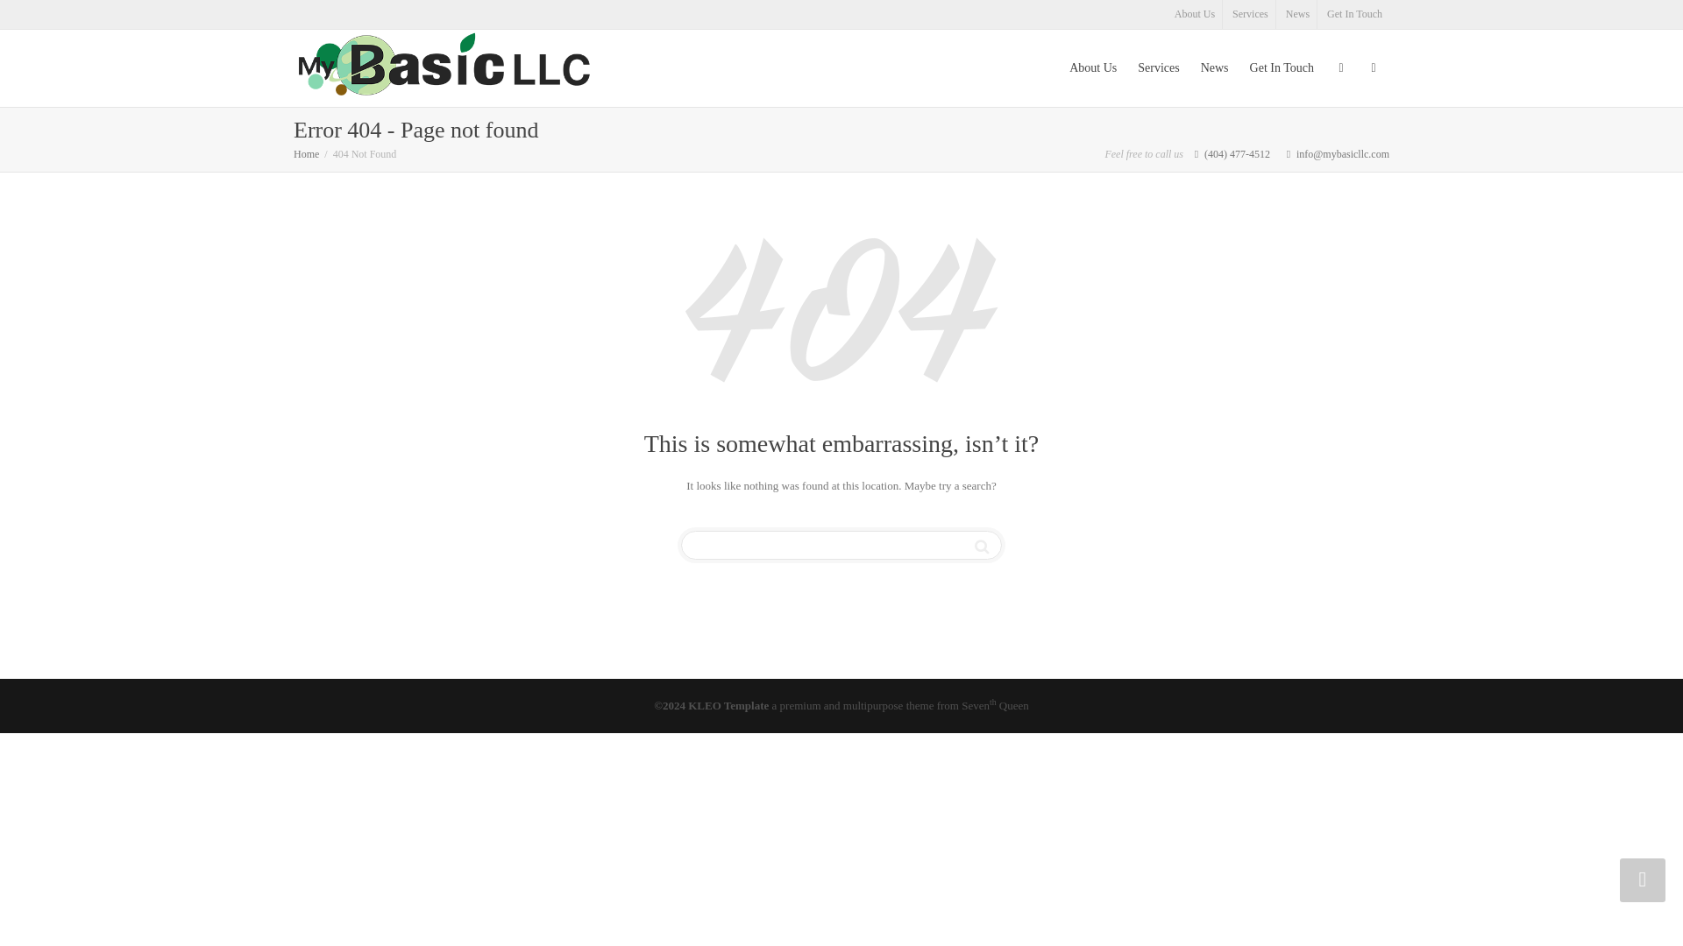 The height and width of the screenshot is (946, 1683). What do you see at coordinates (1298, 14) in the screenshot?
I see `News` at bounding box center [1298, 14].